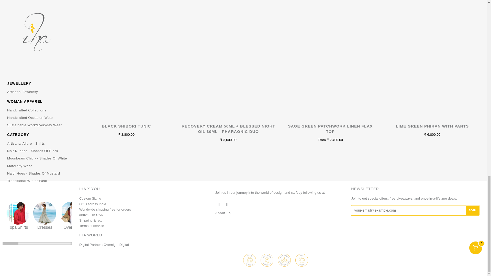 The width and height of the screenshot is (491, 276). Describe the element at coordinates (473, 210) in the screenshot. I see `Join` at that location.